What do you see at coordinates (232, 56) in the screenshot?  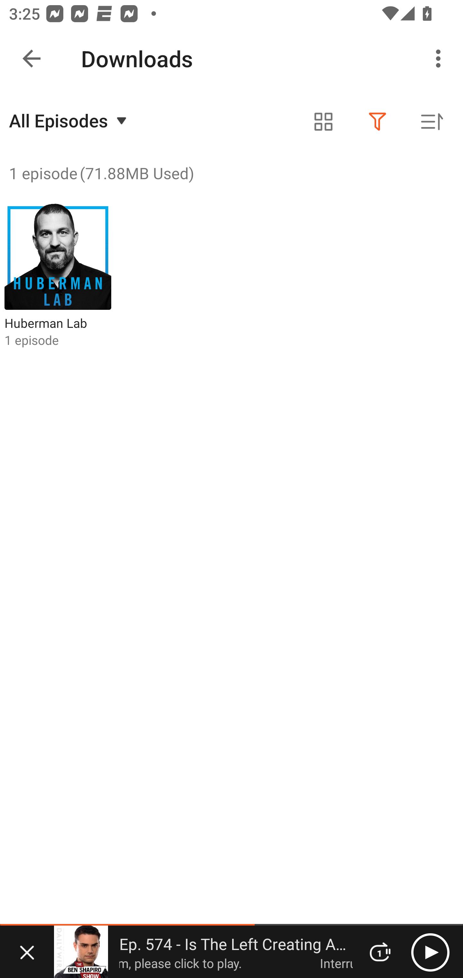 I see `5.0 Downloading 4 episodes VIEW` at bounding box center [232, 56].